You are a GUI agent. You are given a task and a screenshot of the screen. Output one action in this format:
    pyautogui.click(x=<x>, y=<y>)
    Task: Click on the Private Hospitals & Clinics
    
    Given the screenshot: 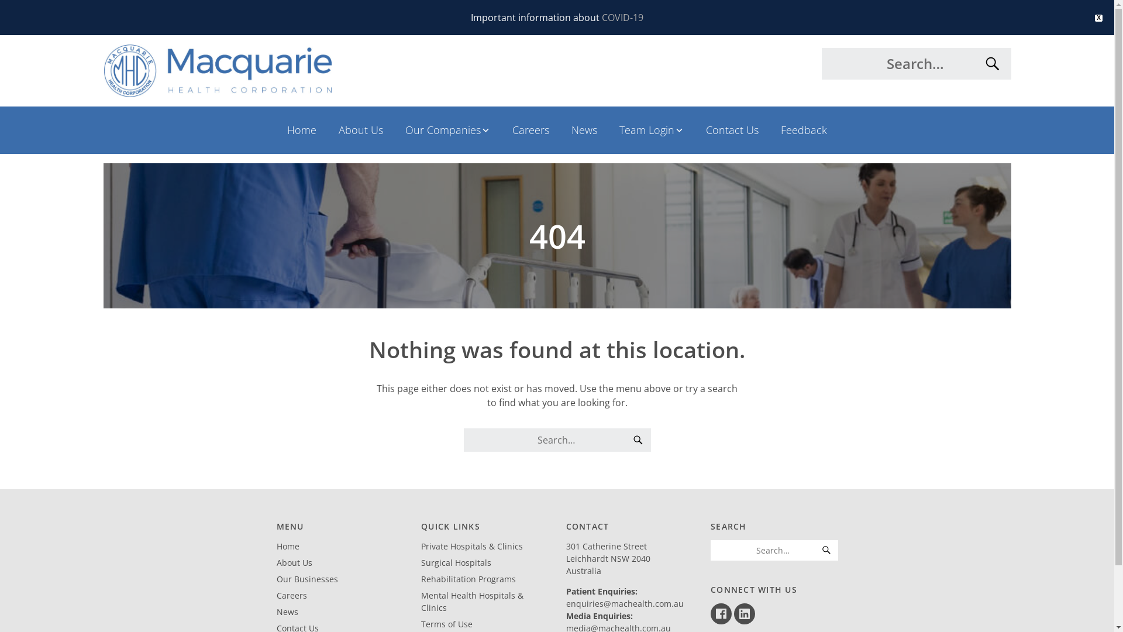 What is the action you would take?
    pyautogui.click(x=472, y=547)
    